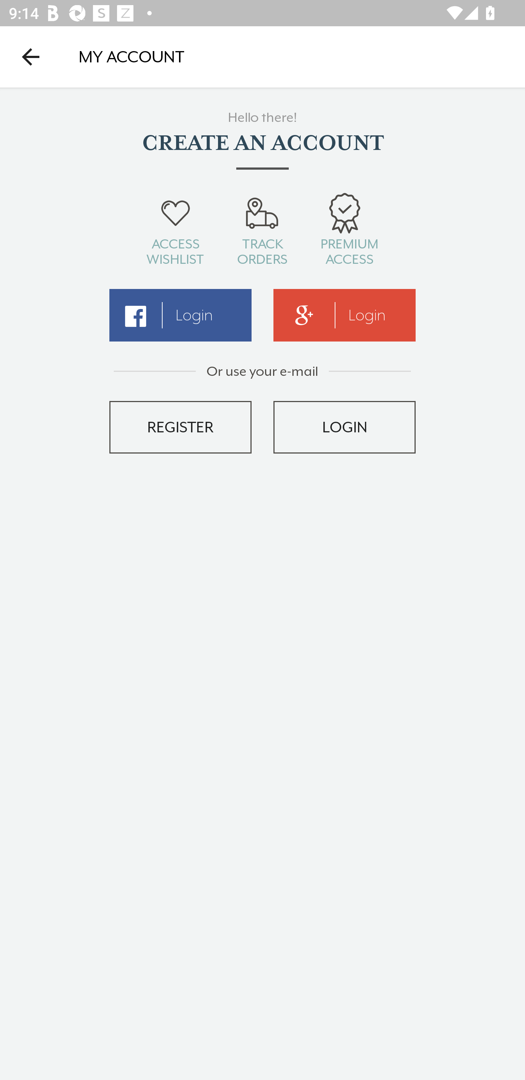 The width and height of the screenshot is (525, 1080). What do you see at coordinates (180, 427) in the screenshot?
I see `REGISTER` at bounding box center [180, 427].